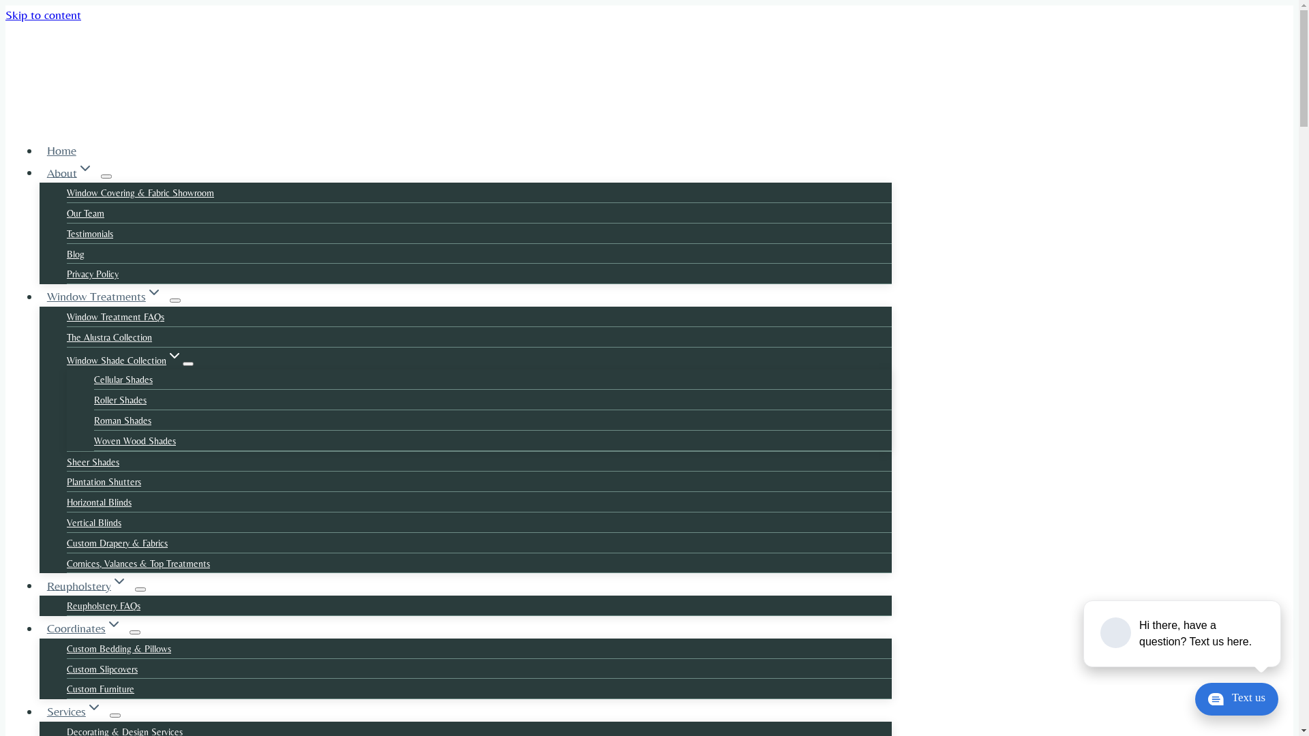  What do you see at coordinates (86, 213) in the screenshot?
I see `Our Team` at bounding box center [86, 213].